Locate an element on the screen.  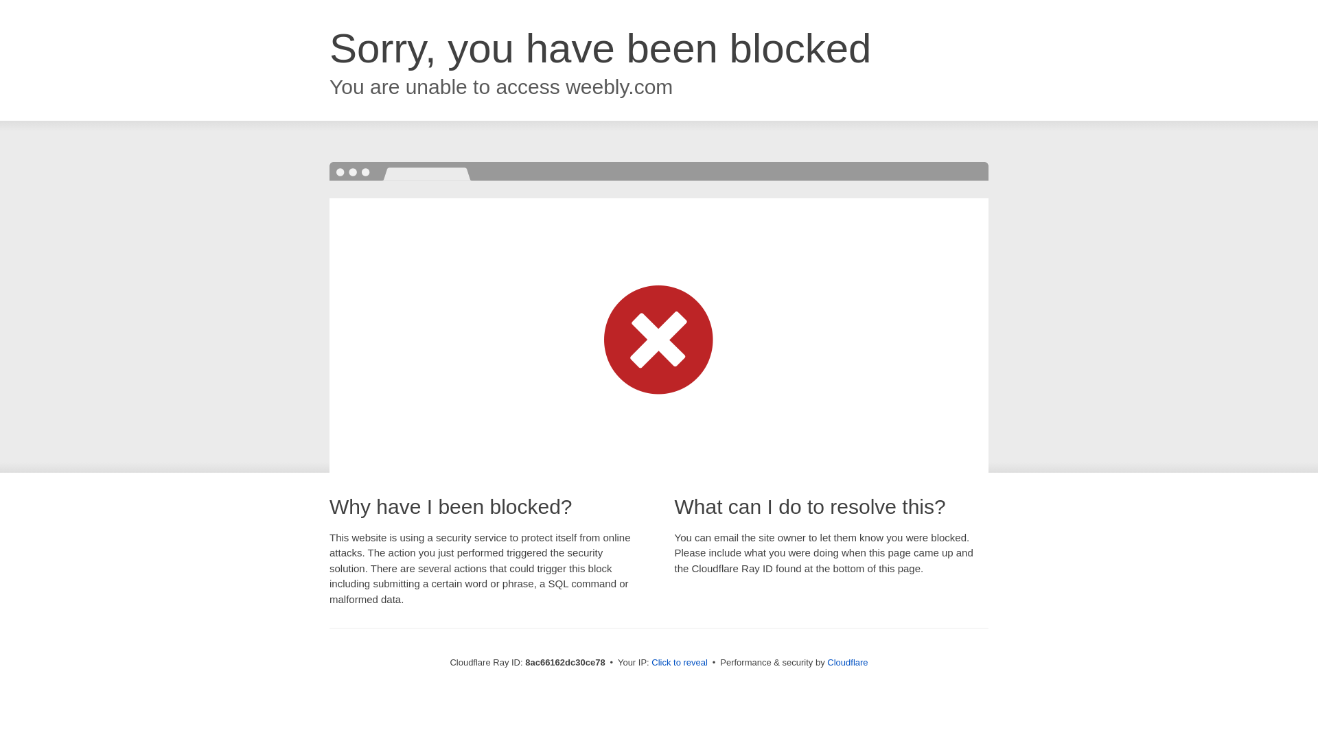
Click to reveal is located at coordinates (680, 663).